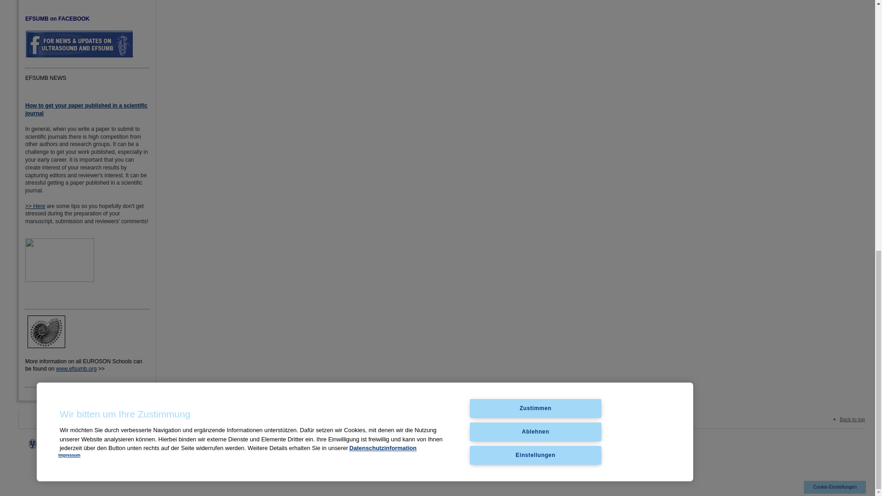  Describe the element at coordinates (86, 109) in the screenshot. I see `How to get your paper published in a scientific journal` at that location.